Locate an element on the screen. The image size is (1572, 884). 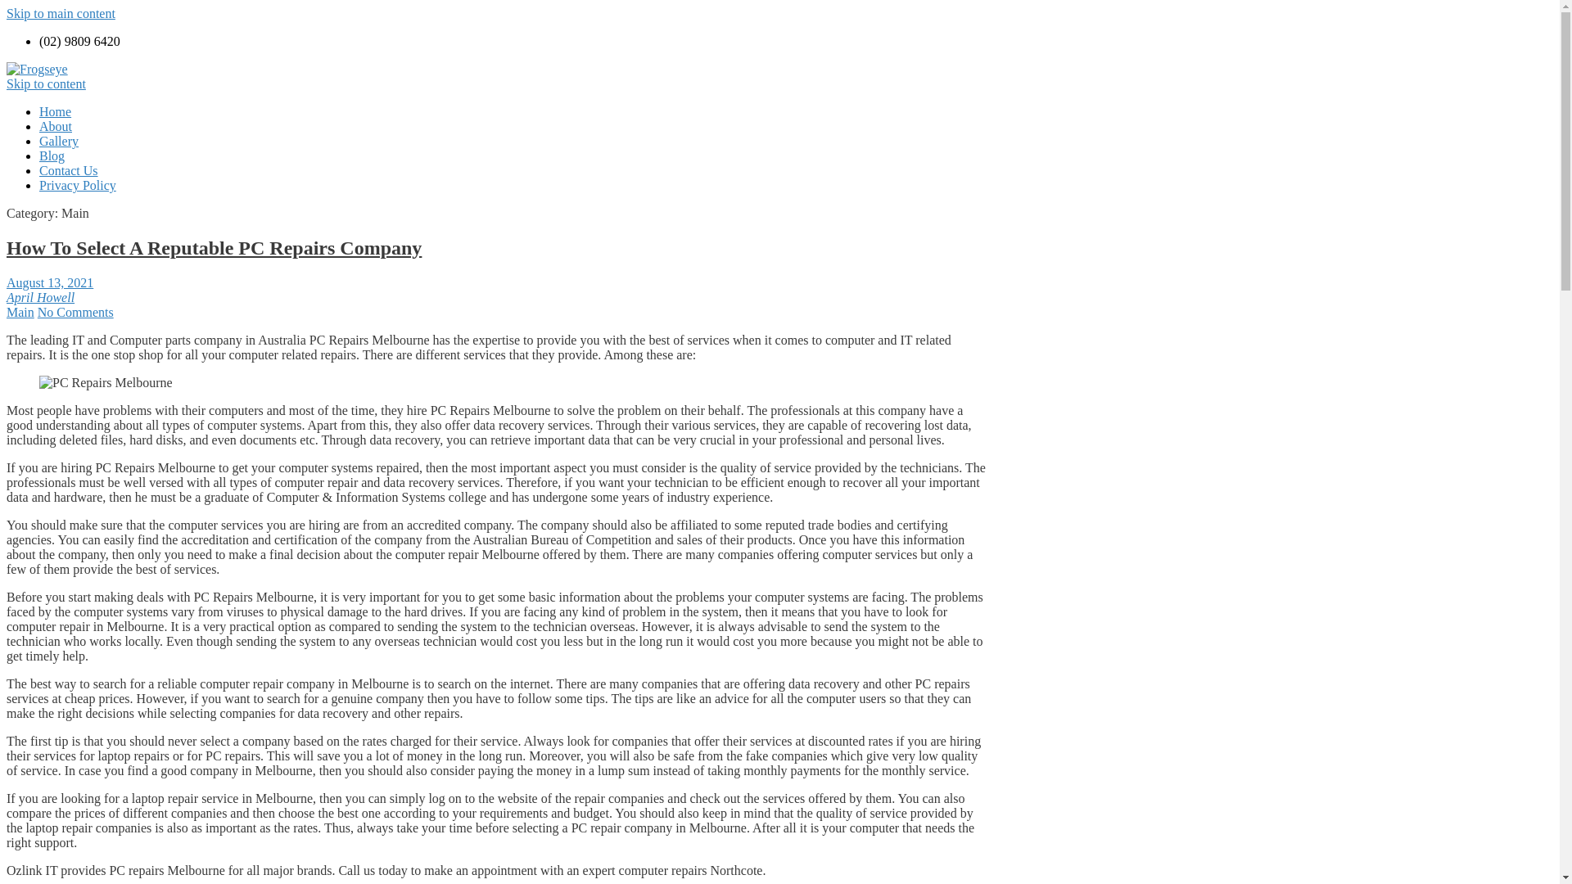
How To Select A Reputable PC Repairs Company is located at coordinates (215, 248).